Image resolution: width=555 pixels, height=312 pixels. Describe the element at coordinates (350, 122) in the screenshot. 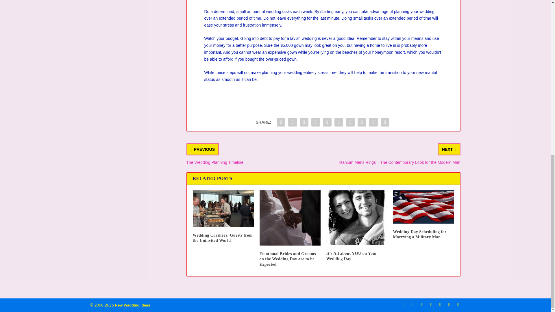

I see `Share "Tips to make your wedding day perfect" via Buffer` at that location.